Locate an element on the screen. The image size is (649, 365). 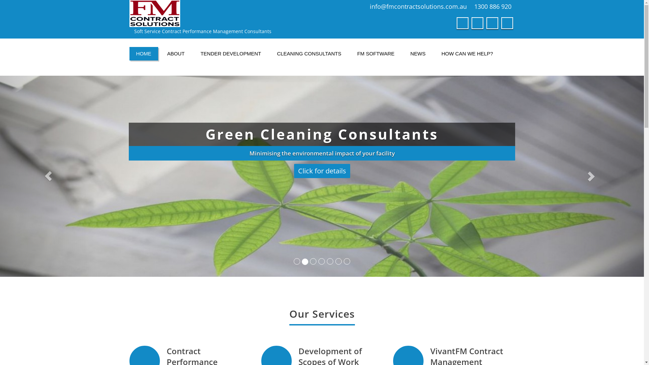
Contract Performance Management is located at coordinates (192, 161).